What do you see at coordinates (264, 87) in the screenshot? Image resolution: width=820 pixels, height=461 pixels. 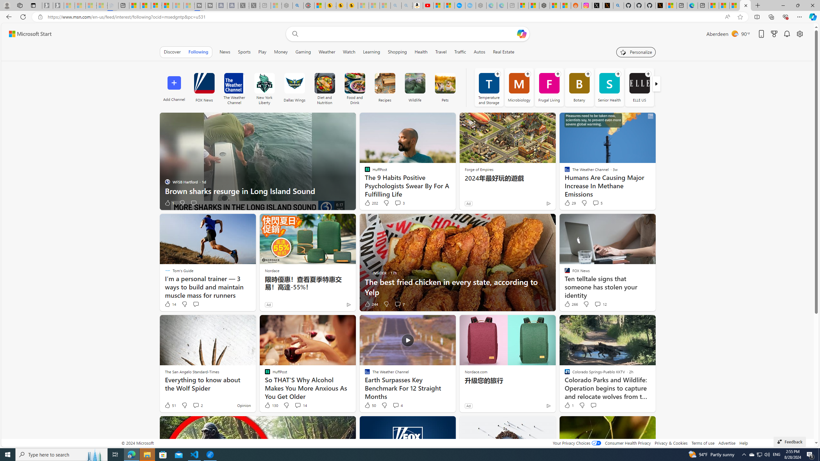 I see `New York Liberty` at bounding box center [264, 87].